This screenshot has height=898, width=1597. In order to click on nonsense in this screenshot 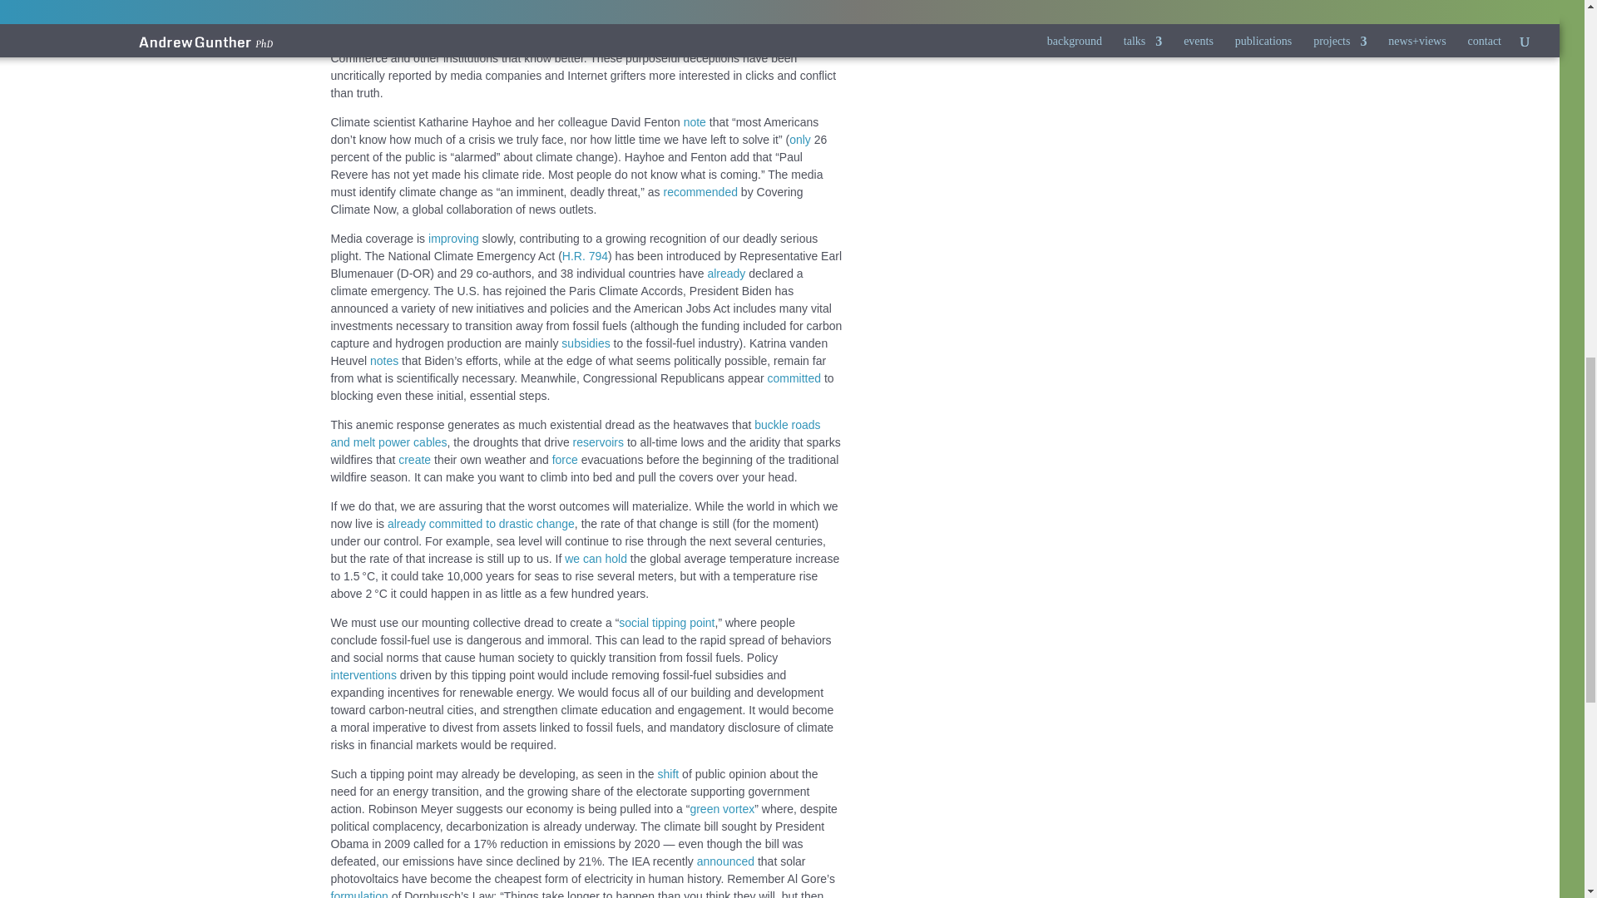, I will do `click(724, 7)`.